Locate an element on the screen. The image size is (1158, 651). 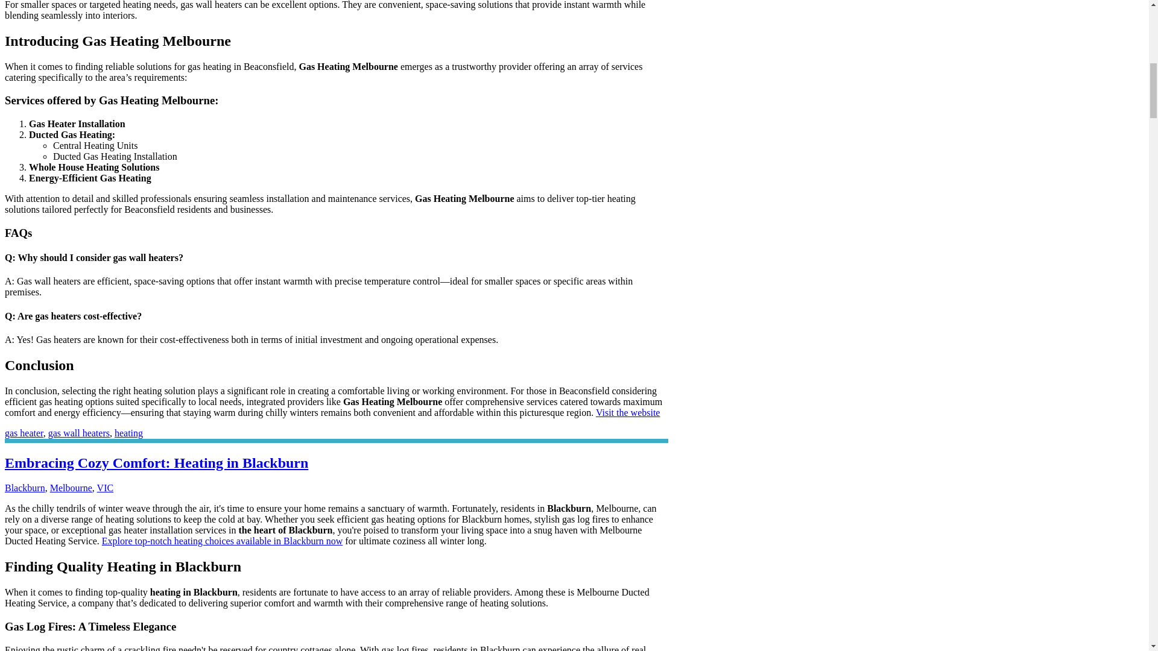
Visit the website is located at coordinates (628, 412).